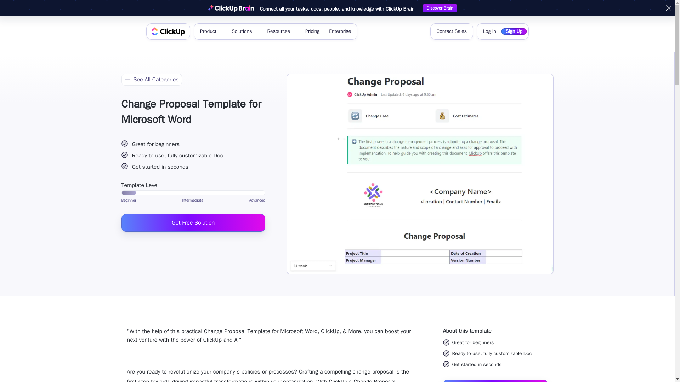 The height and width of the screenshot is (382, 680). Describe the element at coordinates (340, 31) in the screenshot. I see `Enterprise` at that location.